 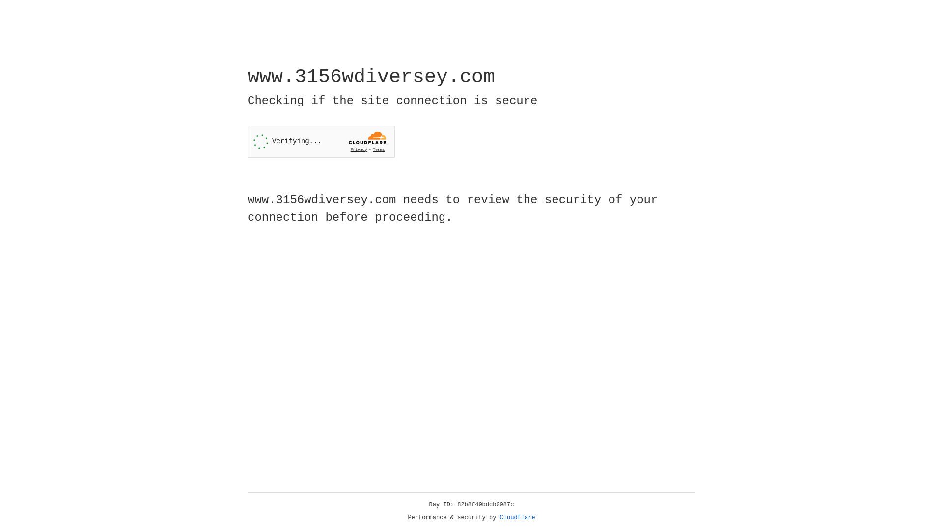 What do you see at coordinates (518, 518) in the screenshot?
I see `Cloudflare` at bounding box center [518, 518].